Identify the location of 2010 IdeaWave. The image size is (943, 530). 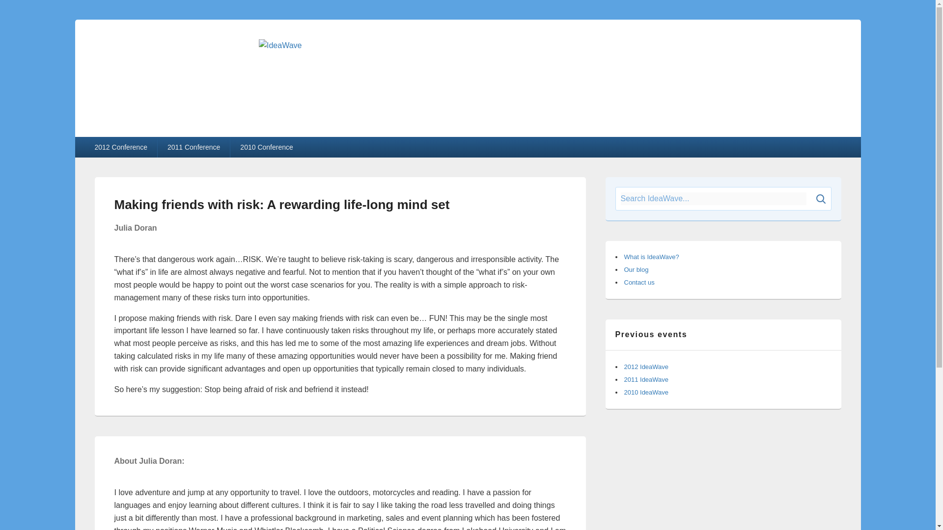
(646, 392).